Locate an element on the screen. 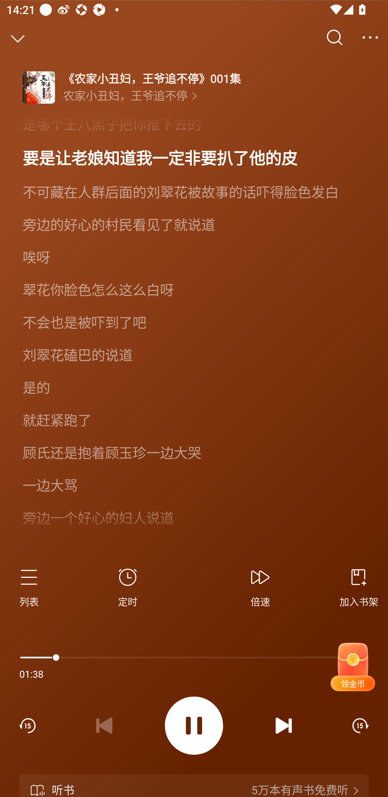 The height and width of the screenshot is (797, 388). 下一篇 is located at coordinates (284, 725).